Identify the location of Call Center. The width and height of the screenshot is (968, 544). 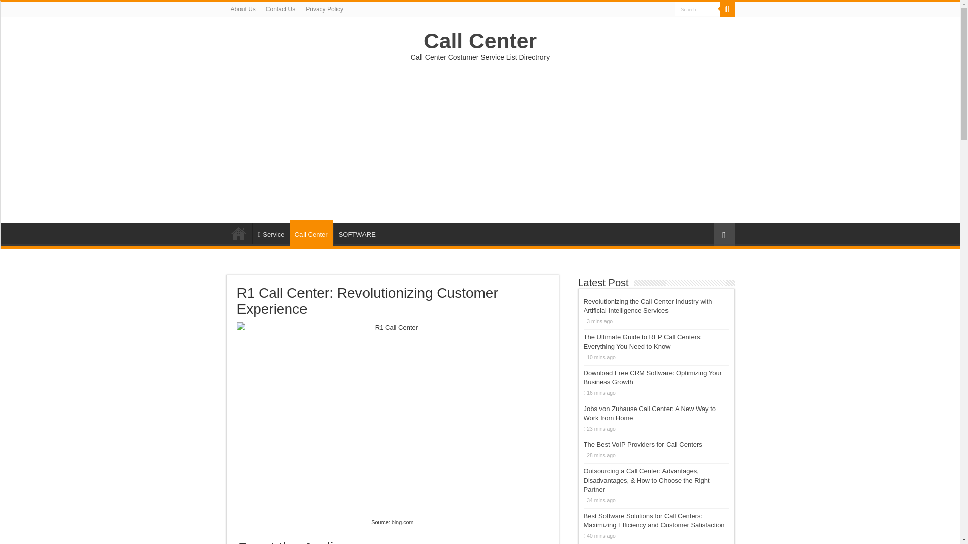
(311, 233).